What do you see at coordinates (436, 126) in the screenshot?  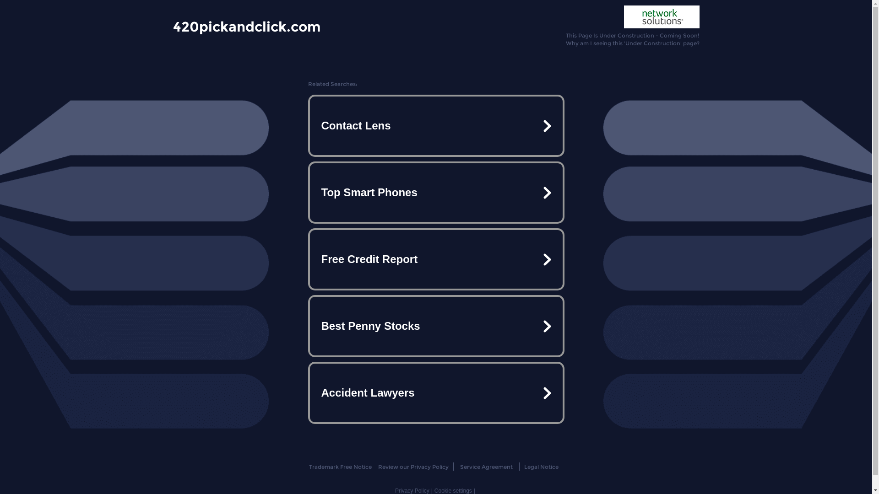 I see `Contact Lens` at bounding box center [436, 126].